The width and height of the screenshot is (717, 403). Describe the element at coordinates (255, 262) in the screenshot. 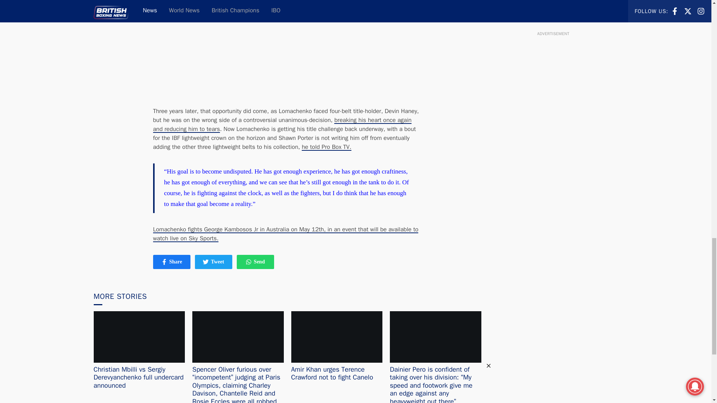

I see `breaking his heart once again and reducing him to tears` at that location.